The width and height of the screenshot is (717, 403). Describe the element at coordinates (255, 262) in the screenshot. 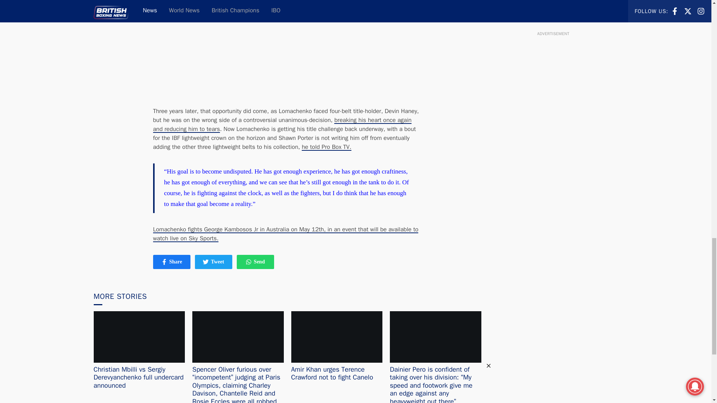

I see `breaking his heart once again and reducing him to tears` at that location.